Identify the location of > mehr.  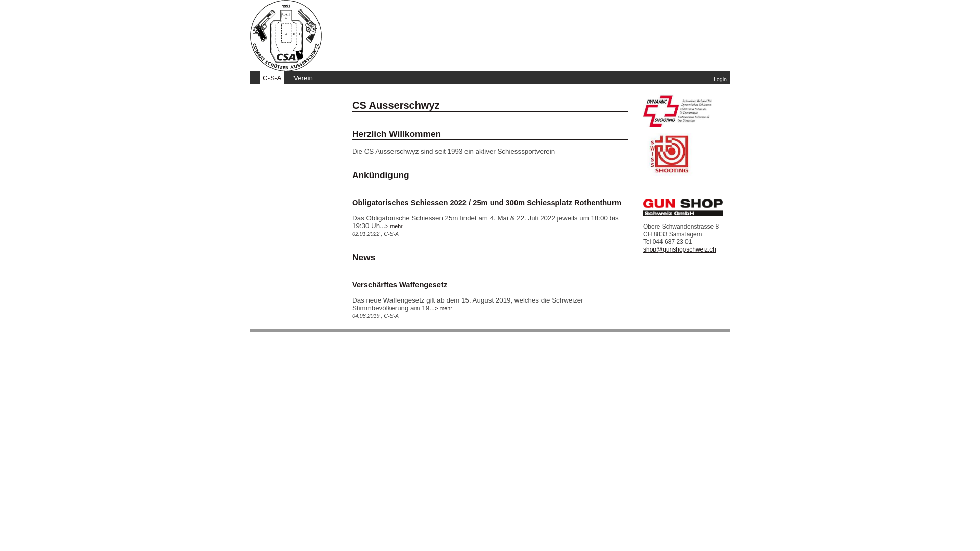
(394, 226).